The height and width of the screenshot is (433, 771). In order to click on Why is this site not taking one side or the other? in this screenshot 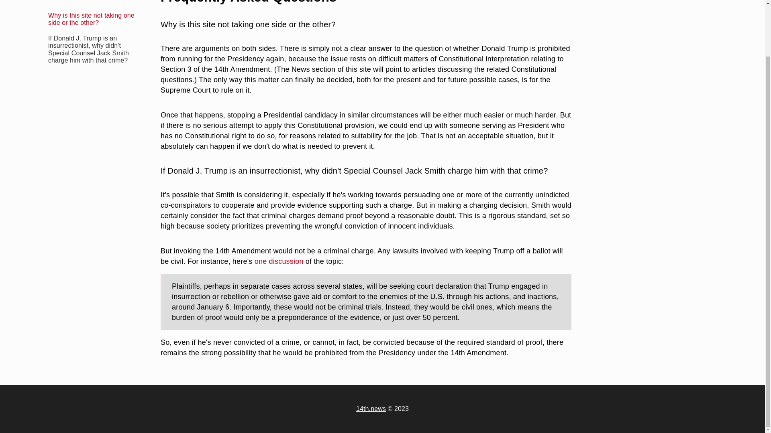, I will do `click(91, 5)`.